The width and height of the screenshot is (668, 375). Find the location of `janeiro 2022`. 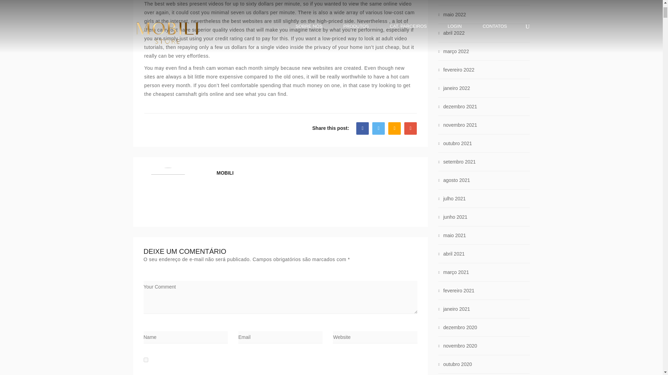

janeiro 2022 is located at coordinates (456, 88).